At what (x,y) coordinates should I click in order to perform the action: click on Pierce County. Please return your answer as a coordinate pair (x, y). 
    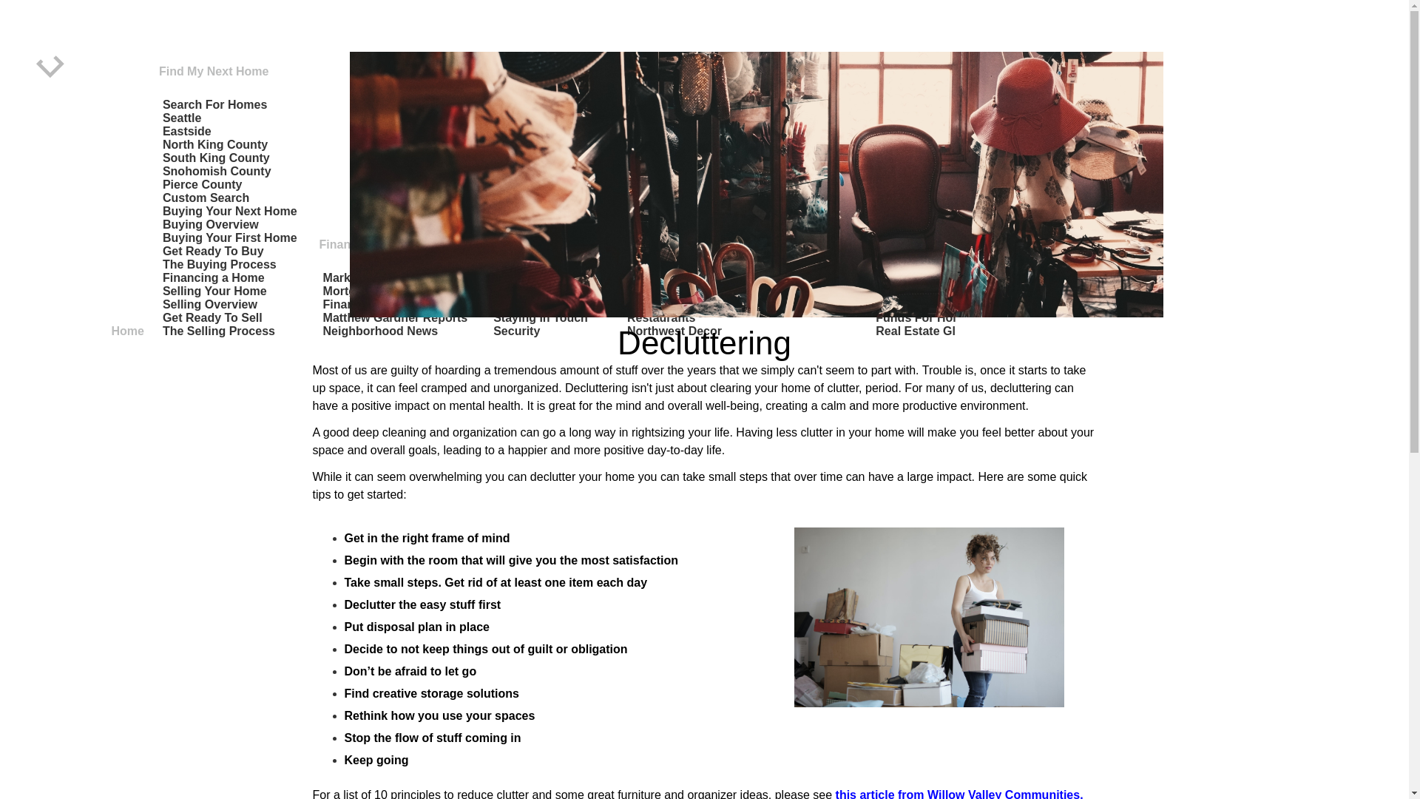
    Looking at the image, I should click on (204, 184).